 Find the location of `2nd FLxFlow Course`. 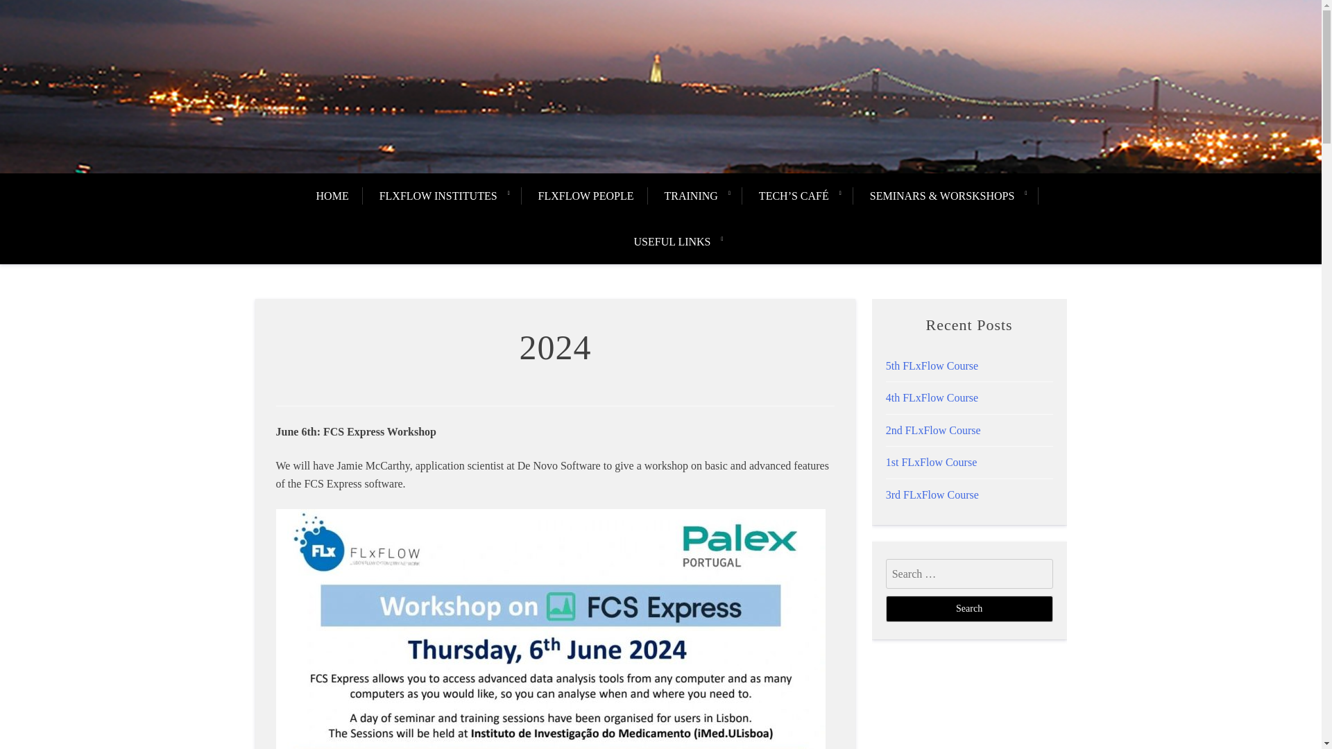

2nd FLxFlow Course is located at coordinates (932, 430).